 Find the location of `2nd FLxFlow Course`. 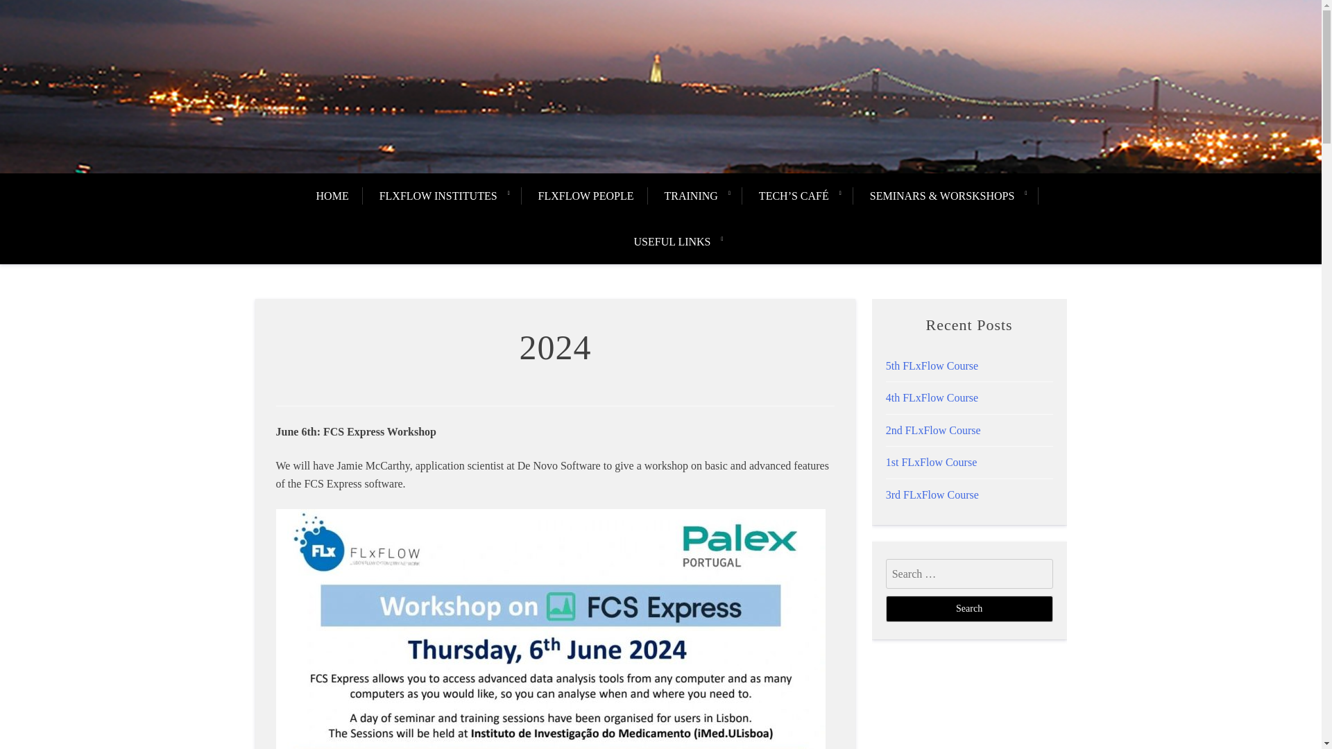

2nd FLxFlow Course is located at coordinates (932, 430).